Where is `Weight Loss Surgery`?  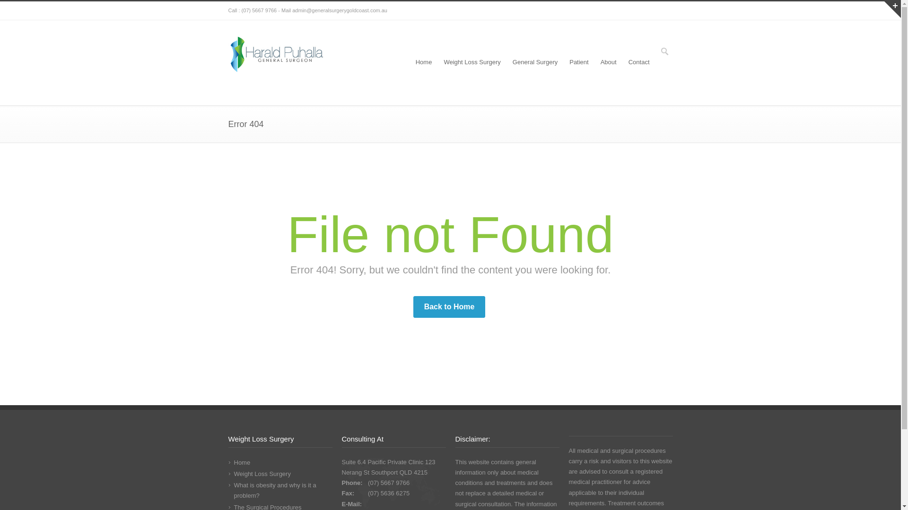
Weight Loss Surgery is located at coordinates (472, 63).